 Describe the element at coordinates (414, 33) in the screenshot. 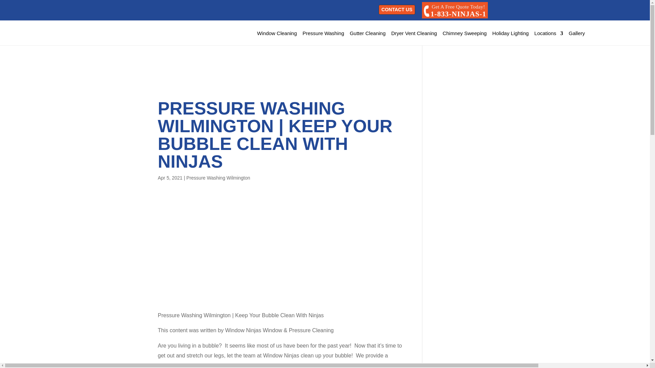

I see `Dryer Vent Cleaning` at that location.